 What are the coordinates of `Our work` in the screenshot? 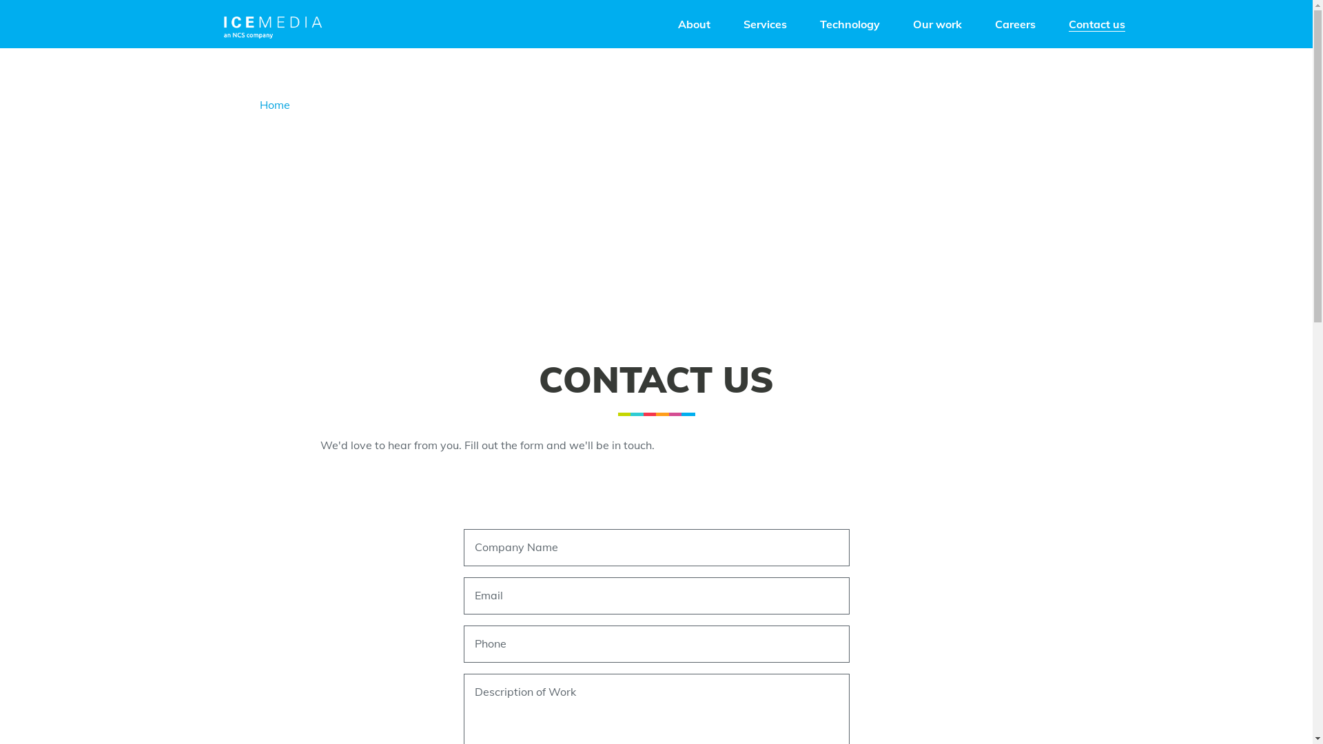 It's located at (937, 23).